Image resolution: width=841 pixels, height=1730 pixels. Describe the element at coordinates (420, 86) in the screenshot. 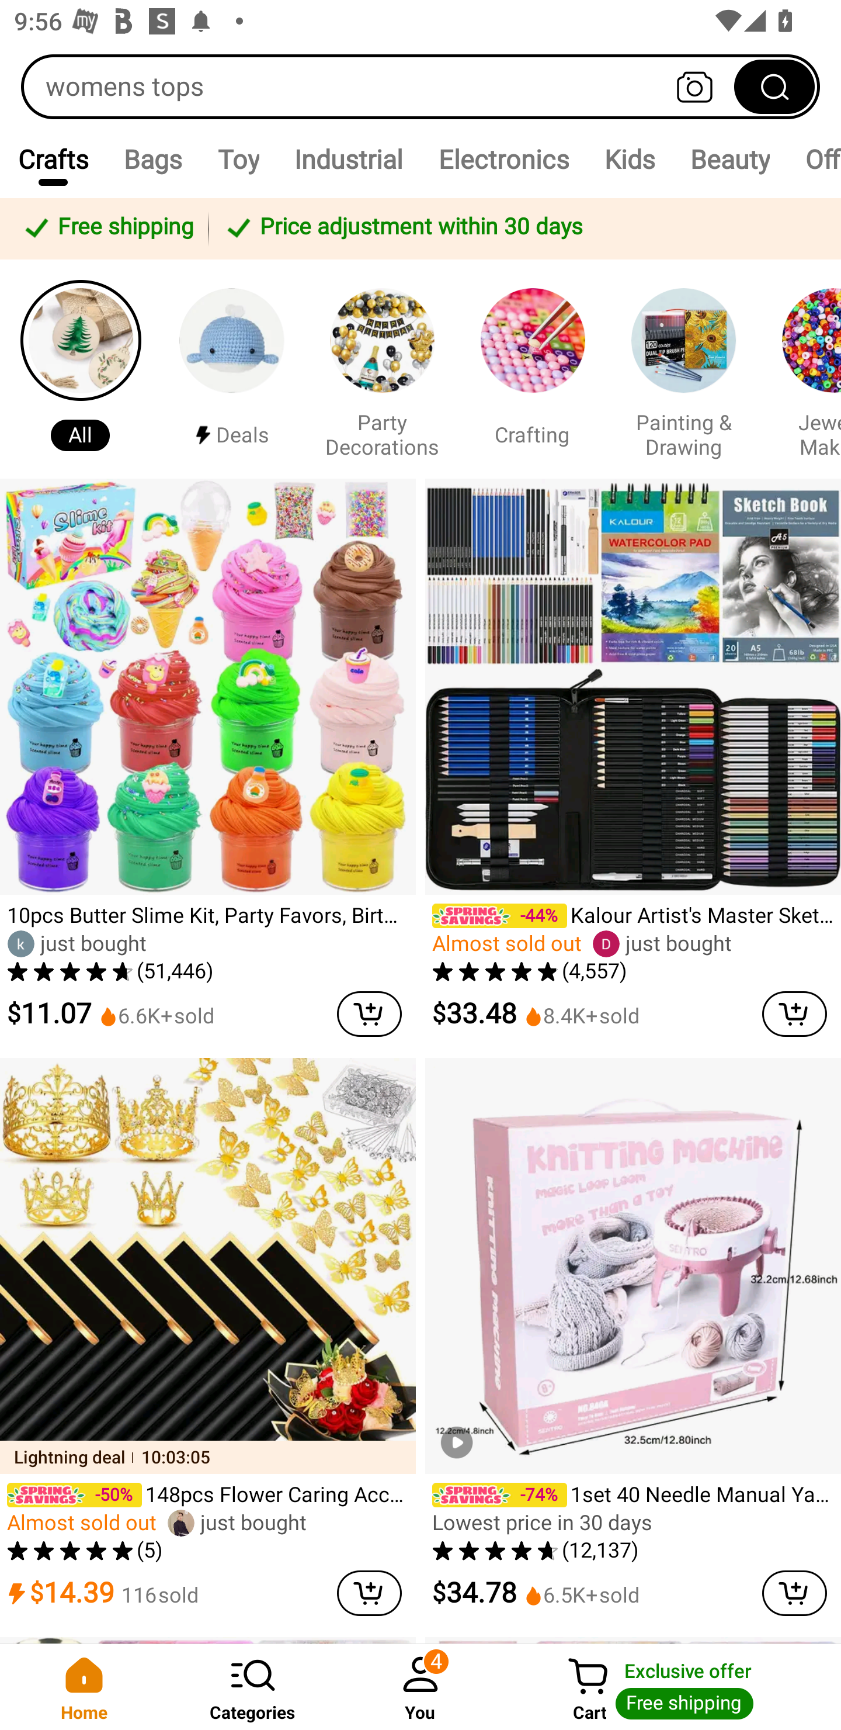

I see `womens tops` at that location.